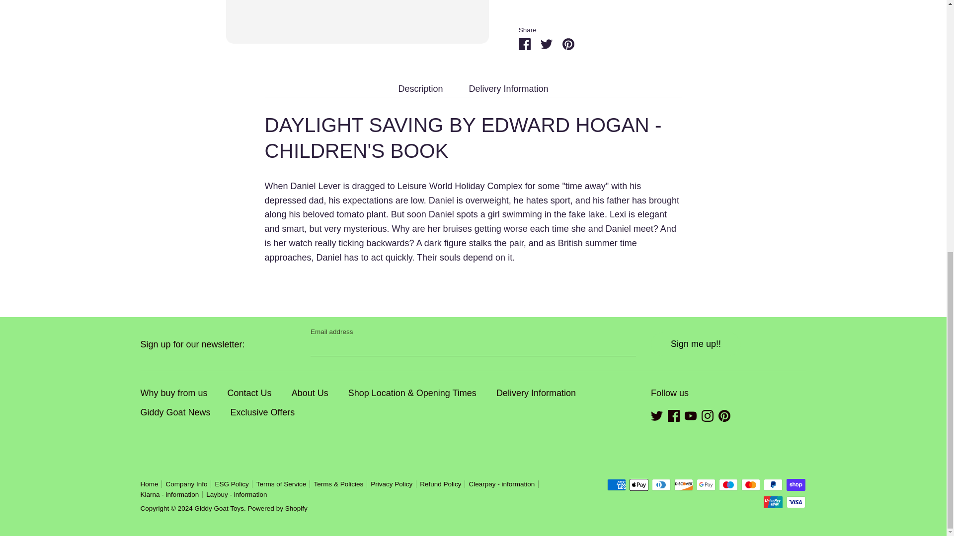  I want to click on Apple Pay, so click(639, 485).